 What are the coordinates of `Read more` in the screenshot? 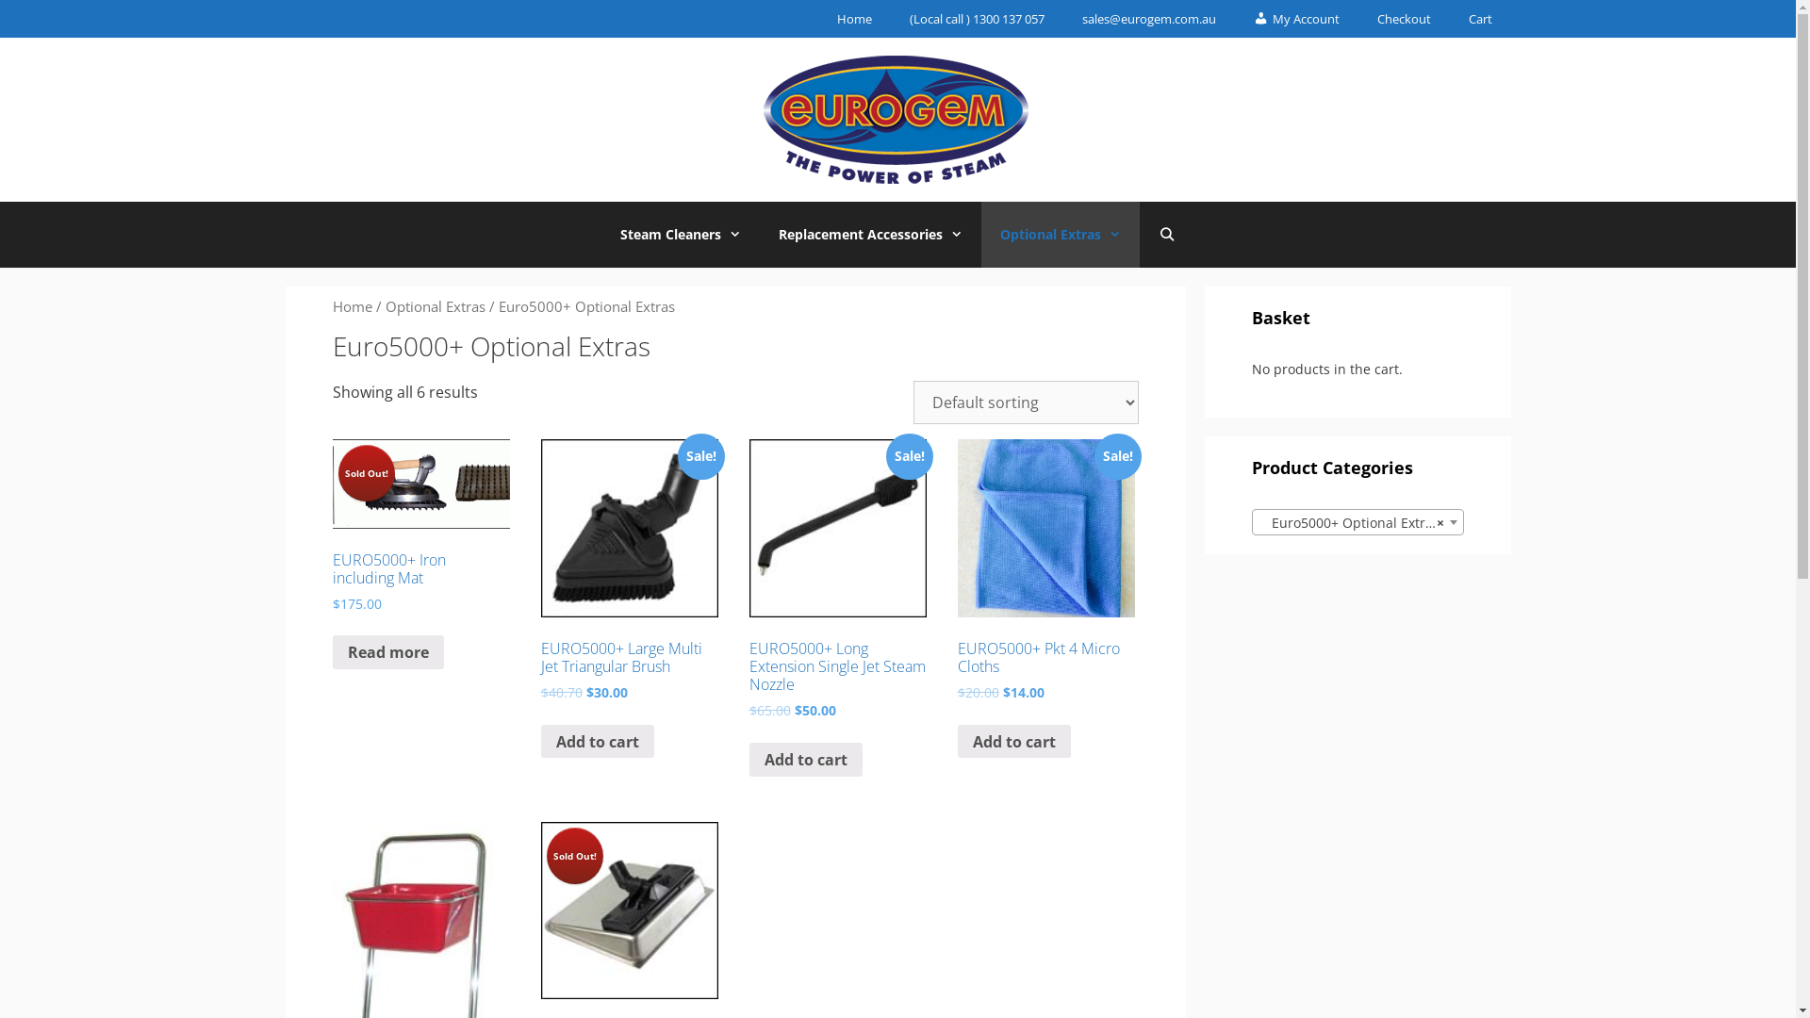 It's located at (387, 652).